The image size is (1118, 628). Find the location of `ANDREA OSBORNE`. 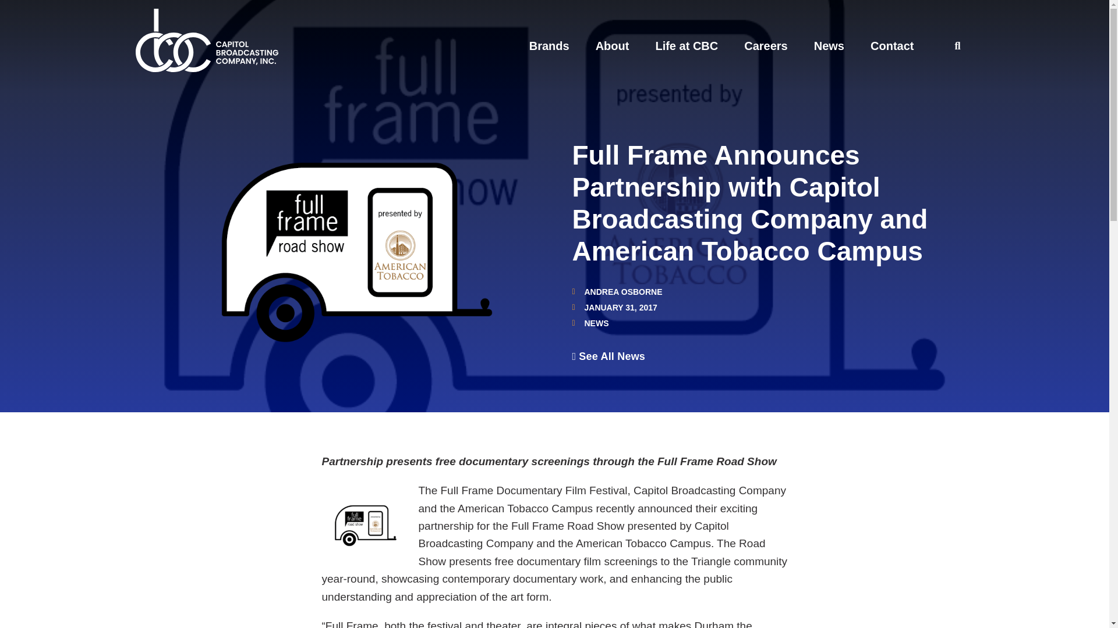

ANDREA OSBORNE is located at coordinates (616, 291).